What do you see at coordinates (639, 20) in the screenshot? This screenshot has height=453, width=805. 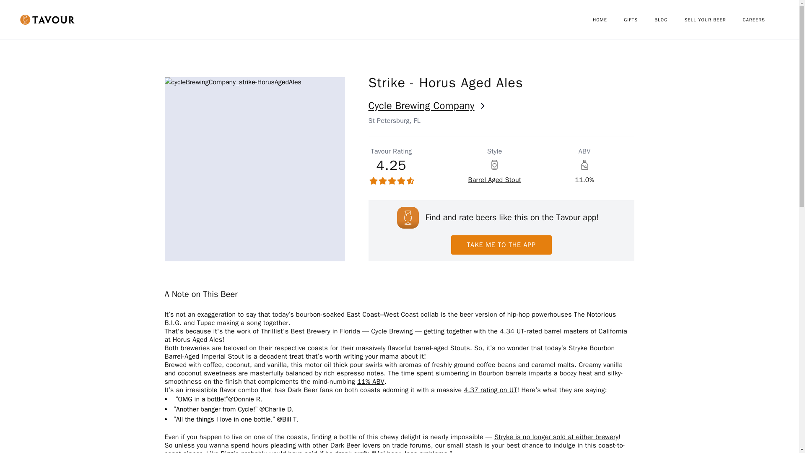 I see `gifts` at bounding box center [639, 20].